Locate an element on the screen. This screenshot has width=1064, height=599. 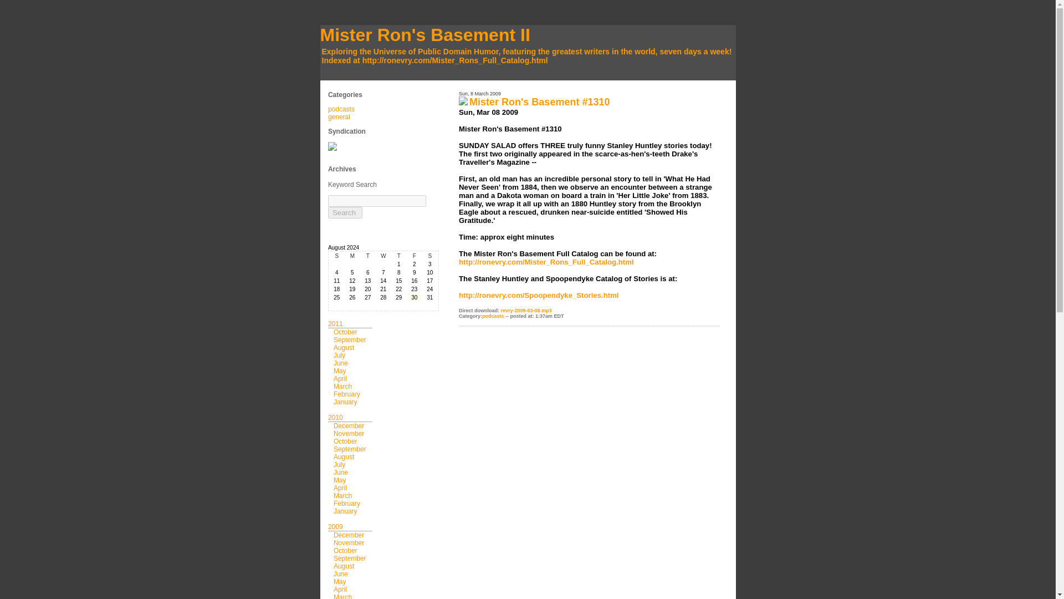
August is located at coordinates (344, 456).